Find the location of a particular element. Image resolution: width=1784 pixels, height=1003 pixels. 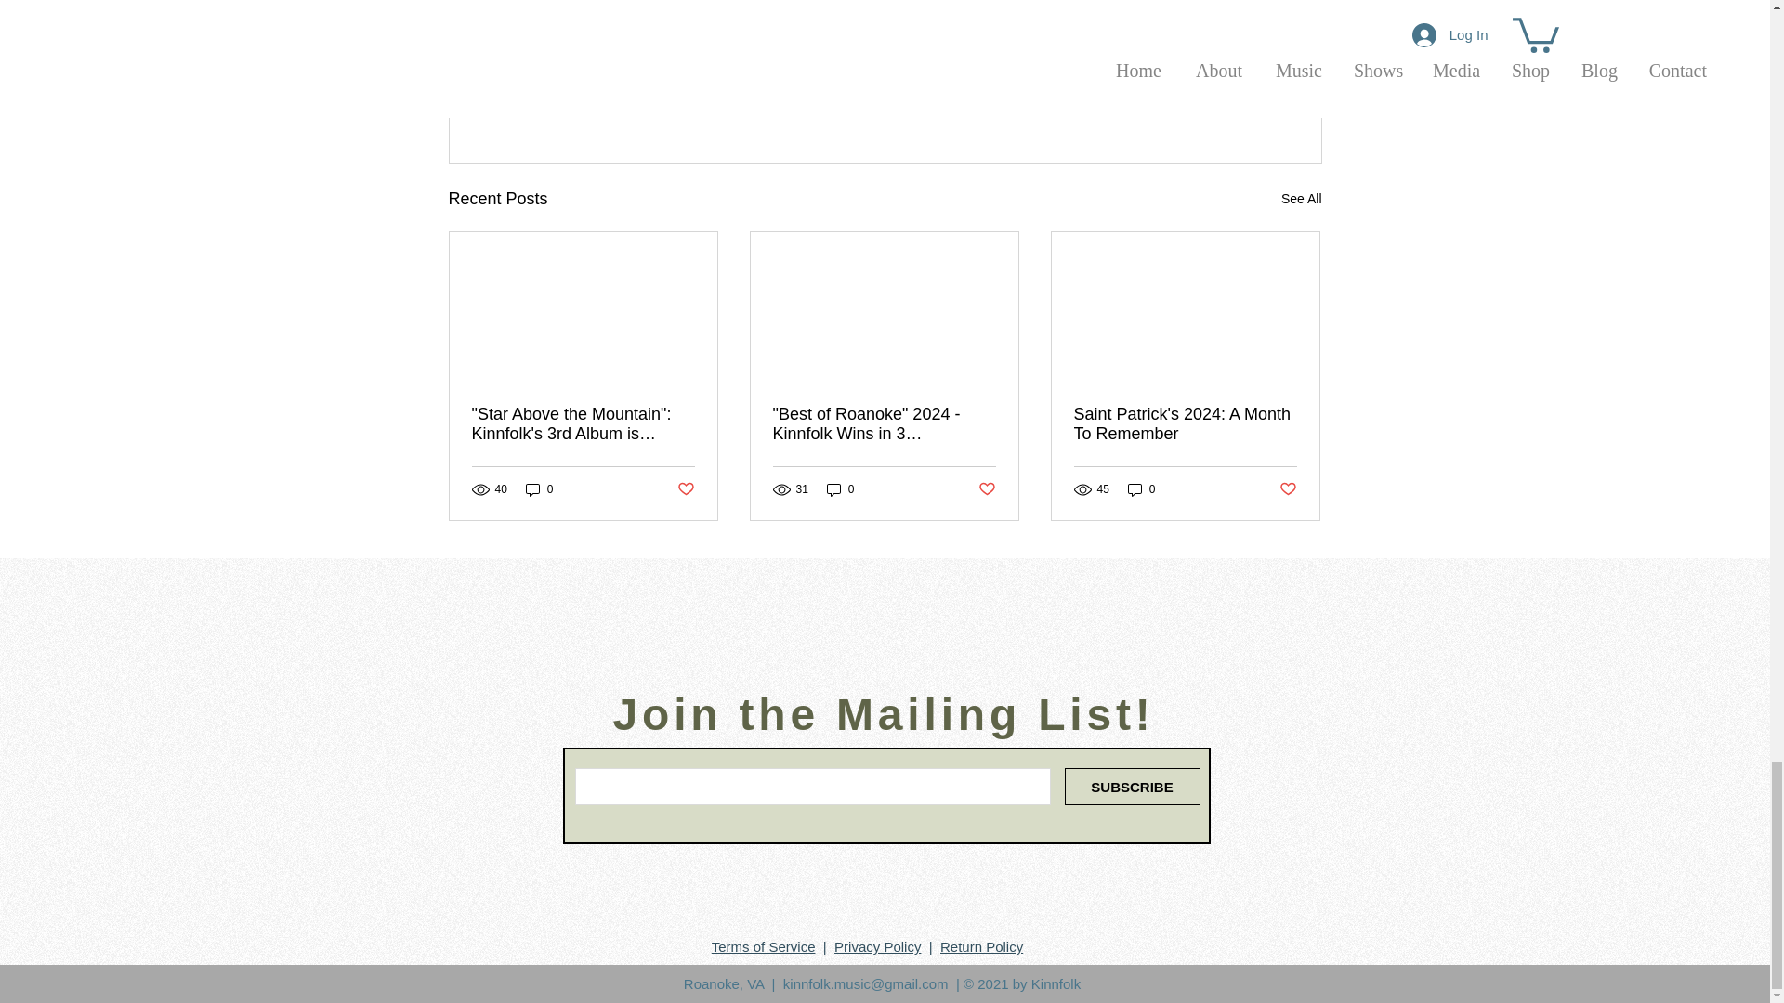

0 is located at coordinates (840, 489).